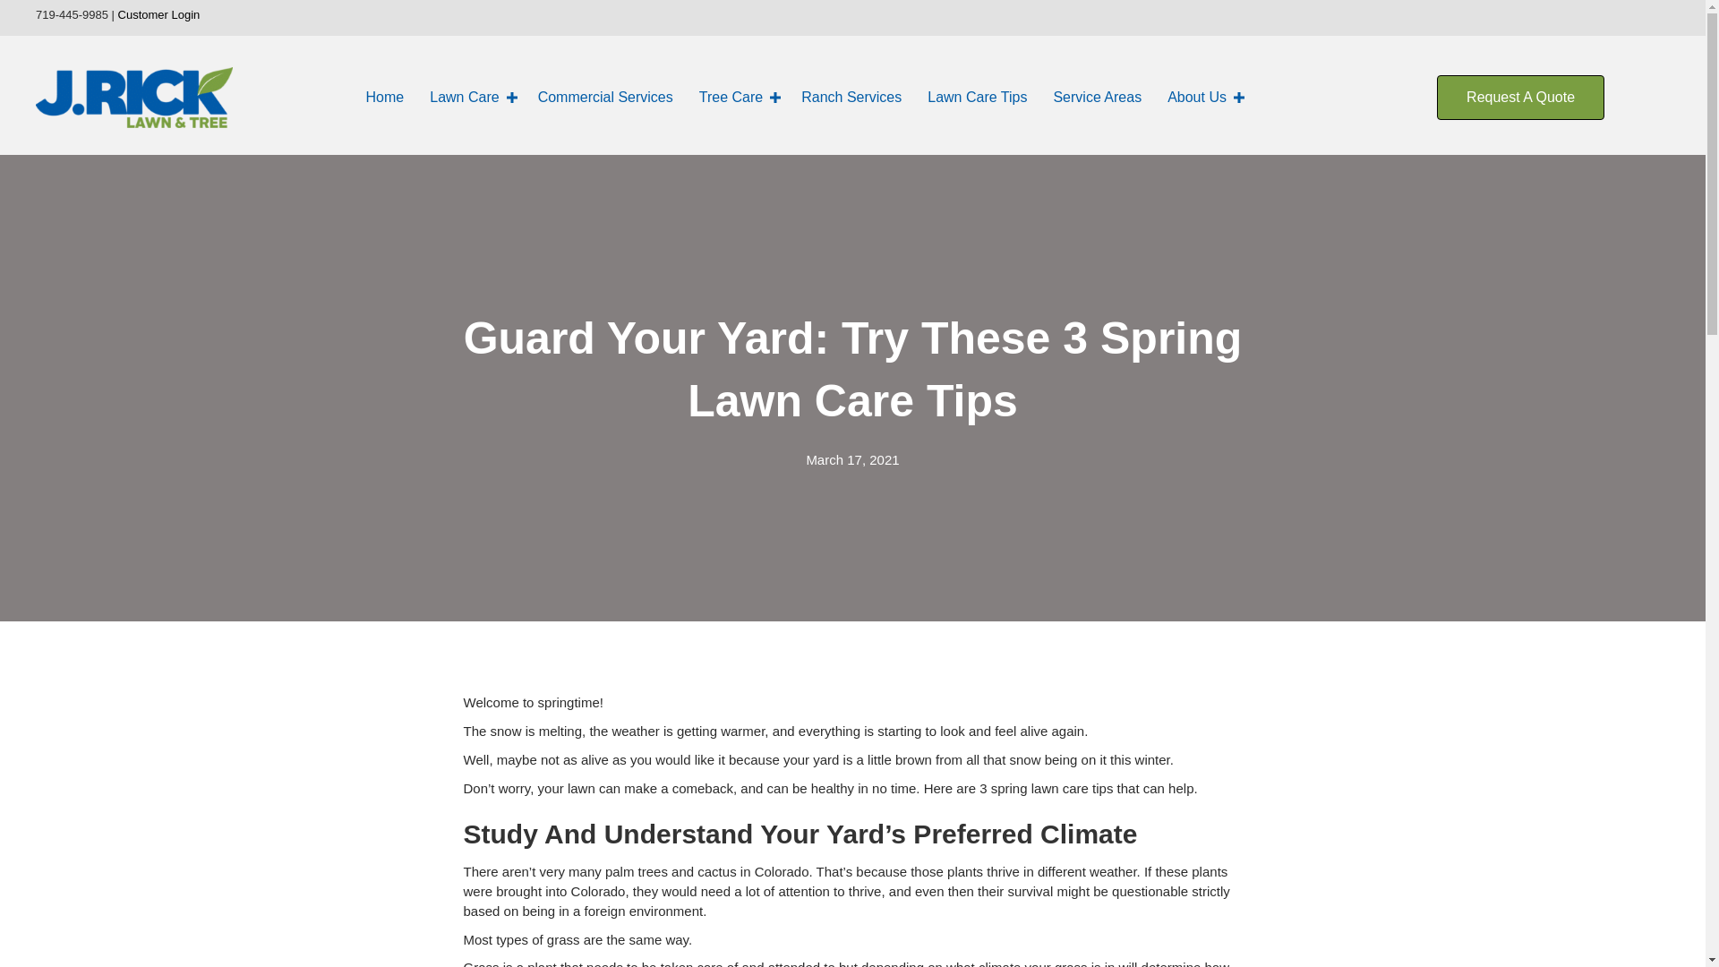 The width and height of the screenshot is (1719, 967). Describe the element at coordinates (1096, 97) in the screenshot. I see `Service Areas` at that location.